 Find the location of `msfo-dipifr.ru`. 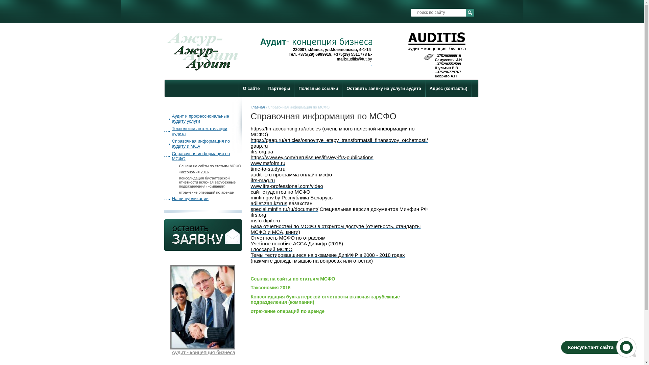

msfo-dipifr.ru is located at coordinates (266, 220).